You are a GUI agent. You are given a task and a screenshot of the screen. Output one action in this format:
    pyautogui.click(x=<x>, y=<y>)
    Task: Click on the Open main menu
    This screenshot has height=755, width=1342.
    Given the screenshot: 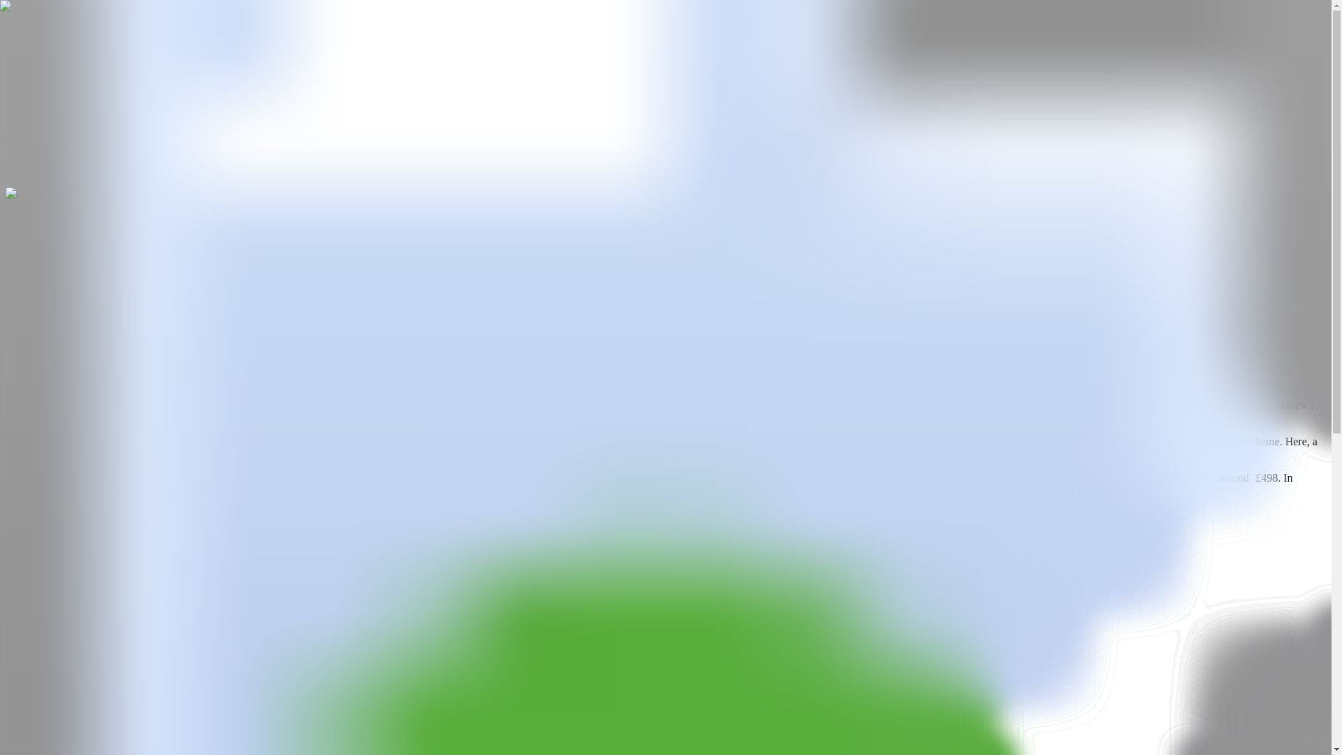 What is the action you would take?
    pyautogui.click(x=46, y=25)
    